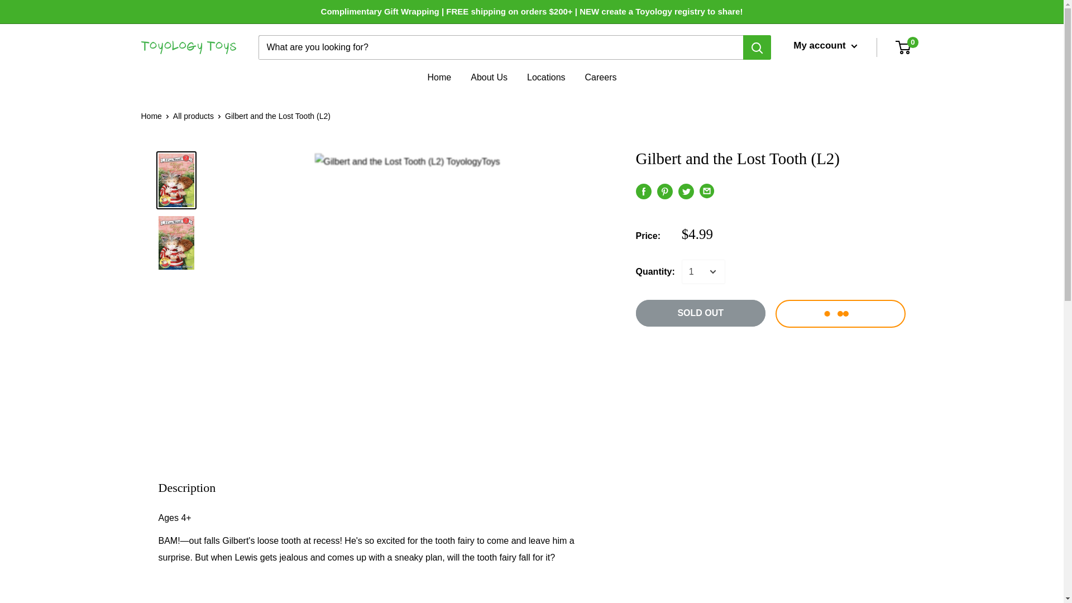  I want to click on About Us, so click(489, 78).